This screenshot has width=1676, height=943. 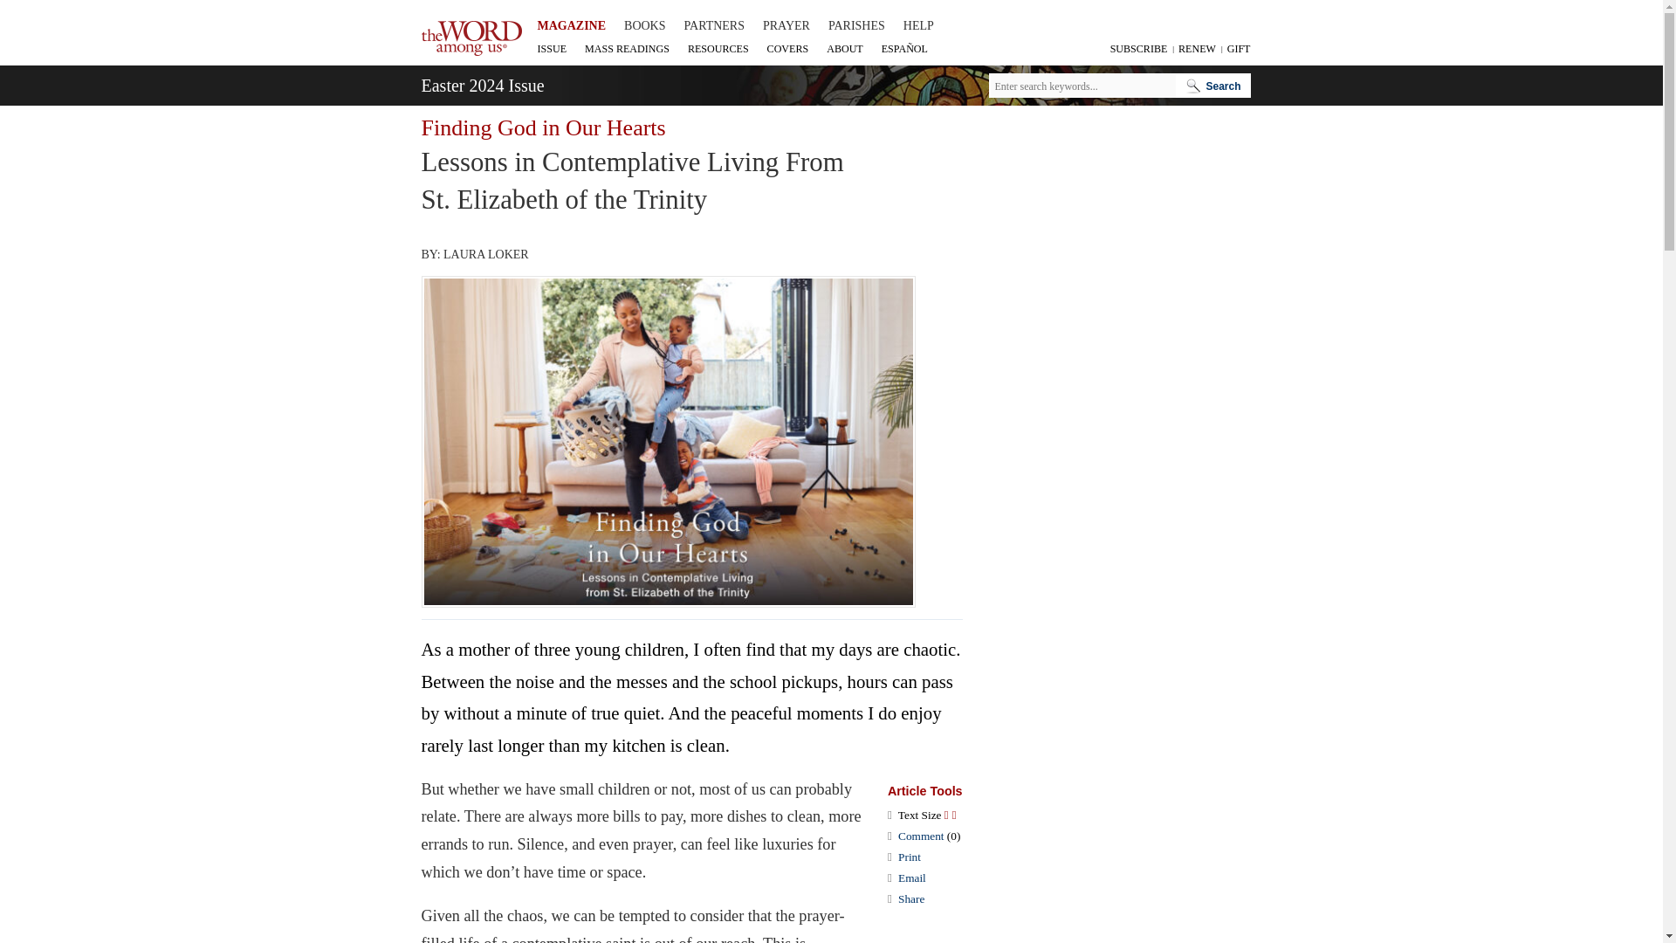 I want to click on Email, so click(x=912, y=878).